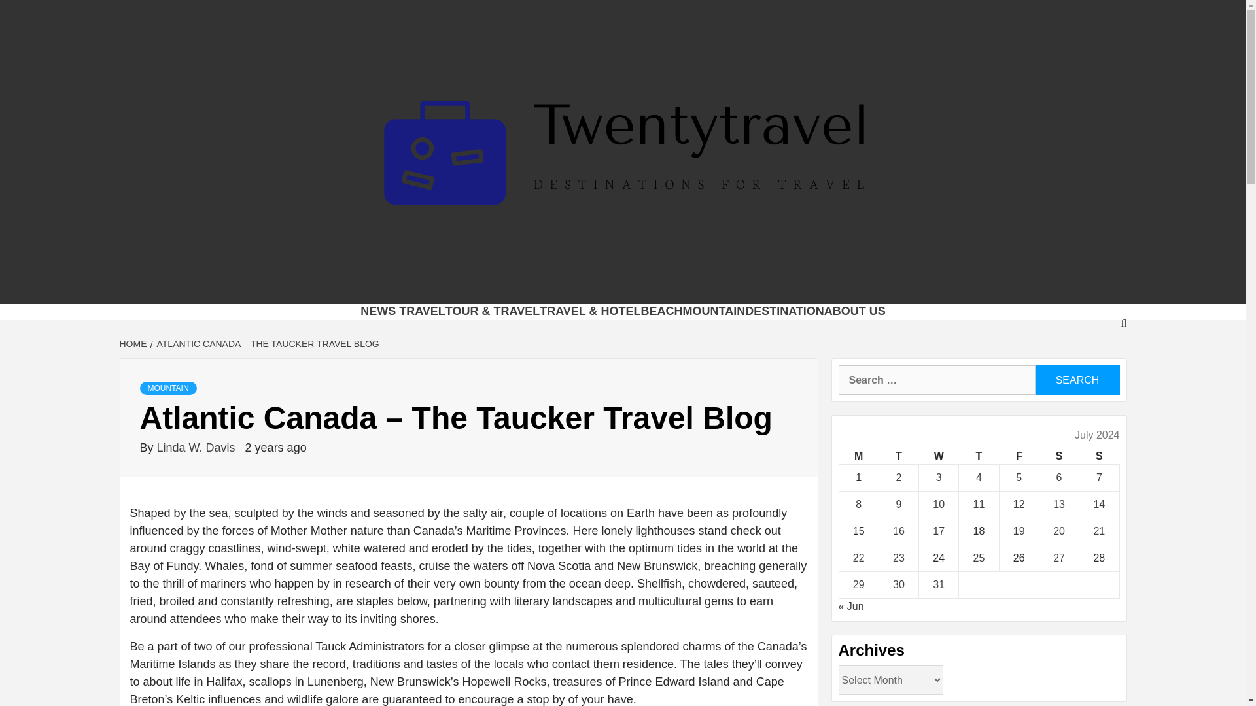 The image size is (1256, 706). What do you see at coordinates (1099, 456) in the screenshot?
I see `Sunday` at bounding box center [1099, 456].